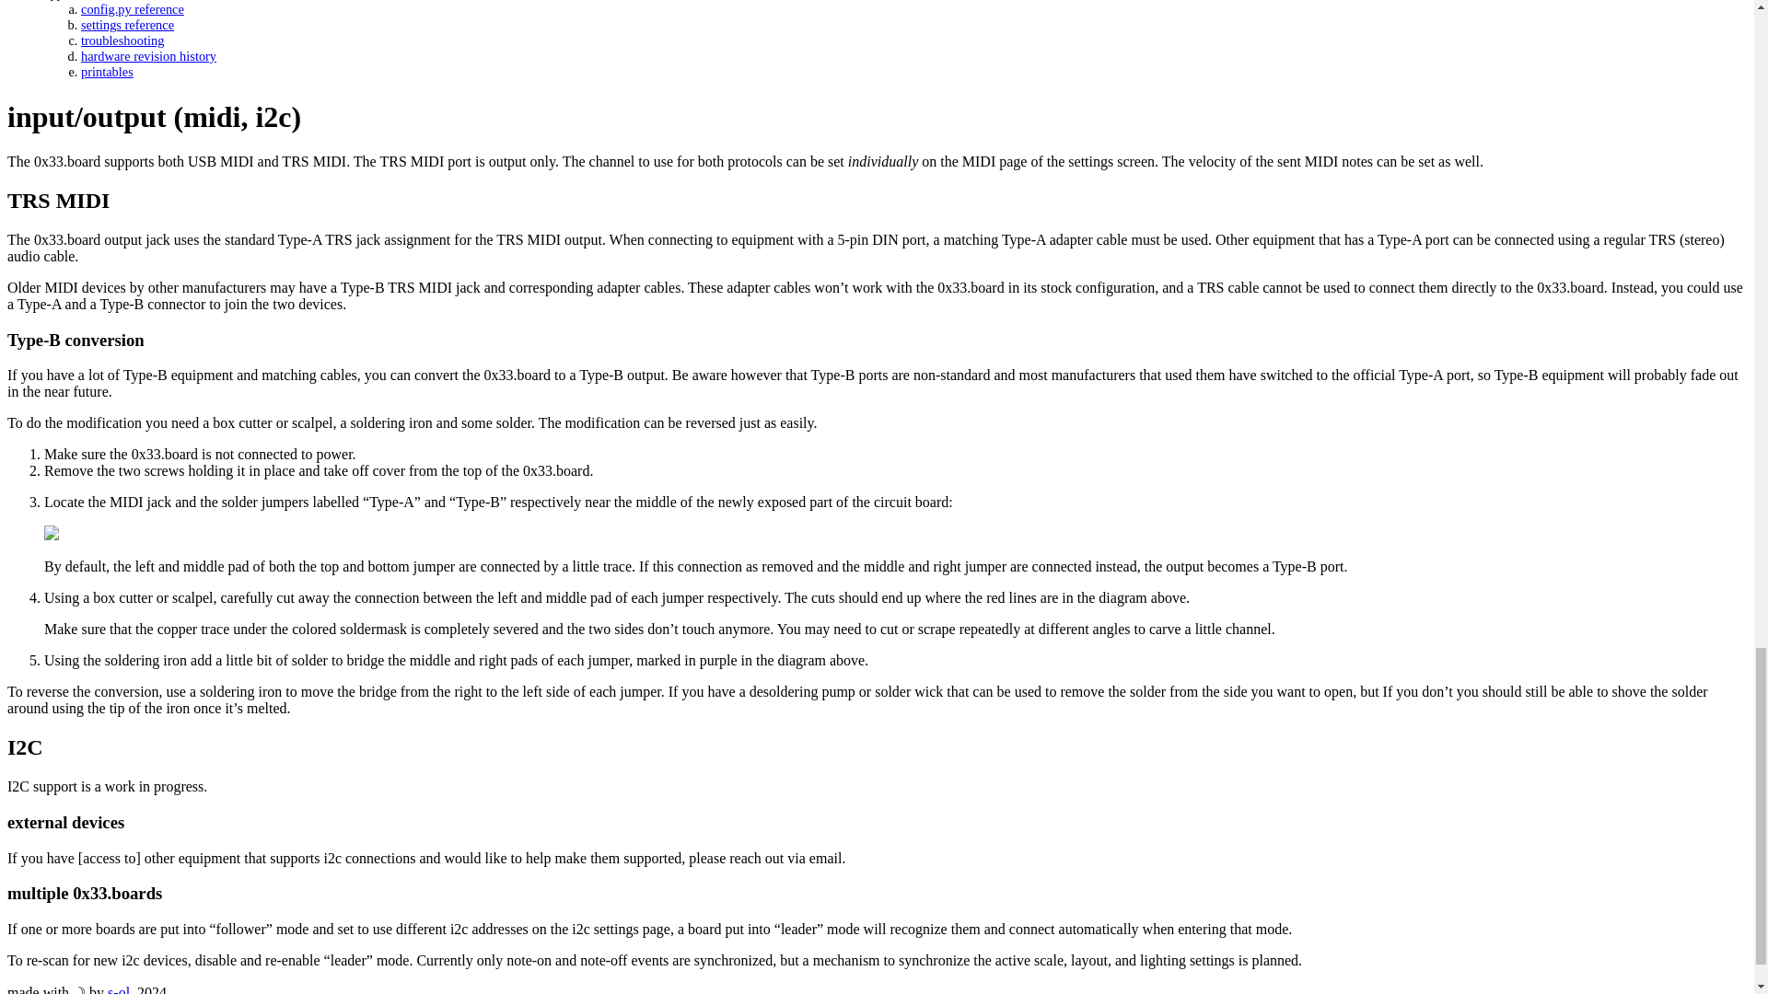  I want to click on hardware revision history, so click(148, 55).